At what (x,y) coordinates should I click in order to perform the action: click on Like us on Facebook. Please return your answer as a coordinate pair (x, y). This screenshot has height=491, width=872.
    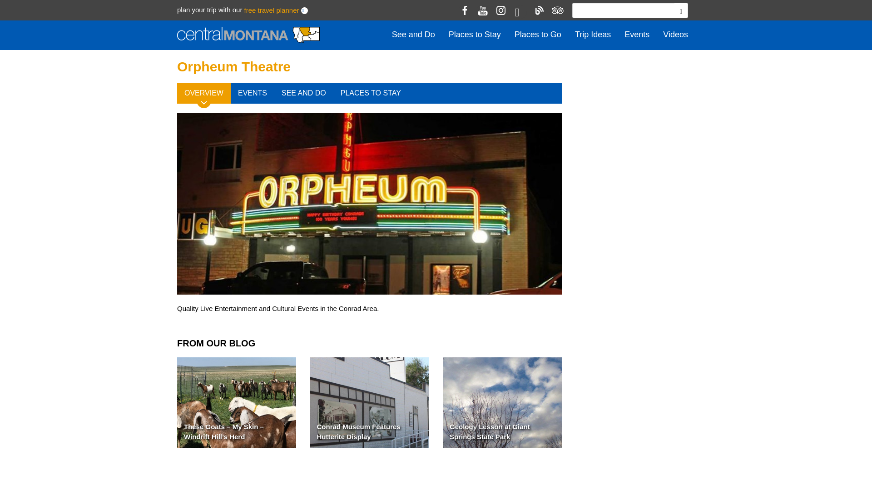
    Looking at the image, I should click on (464, 10).